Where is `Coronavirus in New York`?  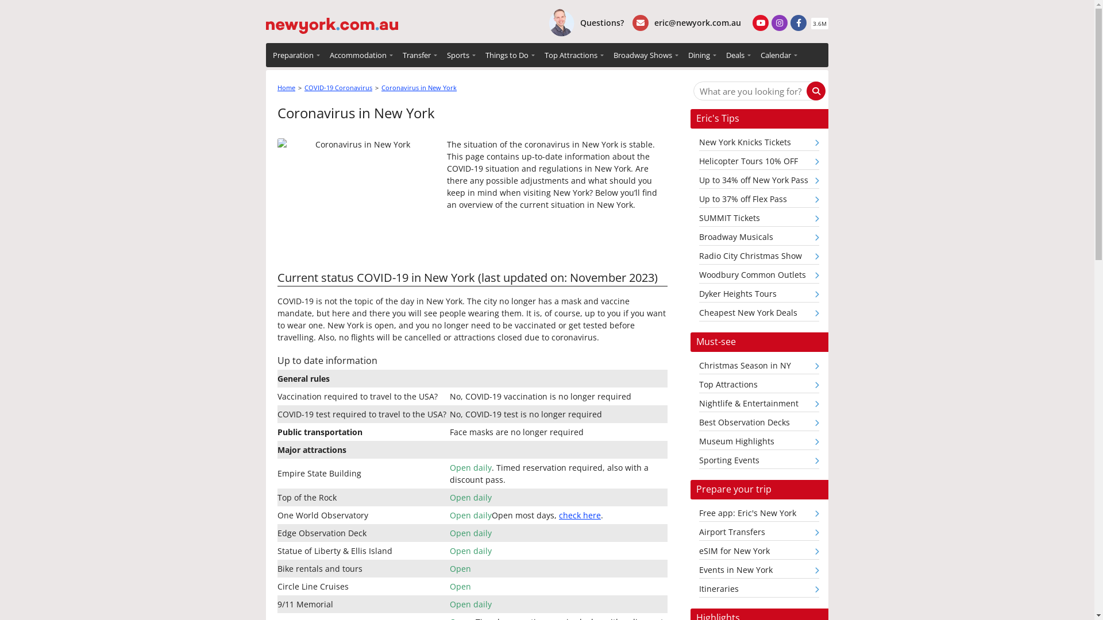
Coronavirus in New York is located at coordinates (419, 87).